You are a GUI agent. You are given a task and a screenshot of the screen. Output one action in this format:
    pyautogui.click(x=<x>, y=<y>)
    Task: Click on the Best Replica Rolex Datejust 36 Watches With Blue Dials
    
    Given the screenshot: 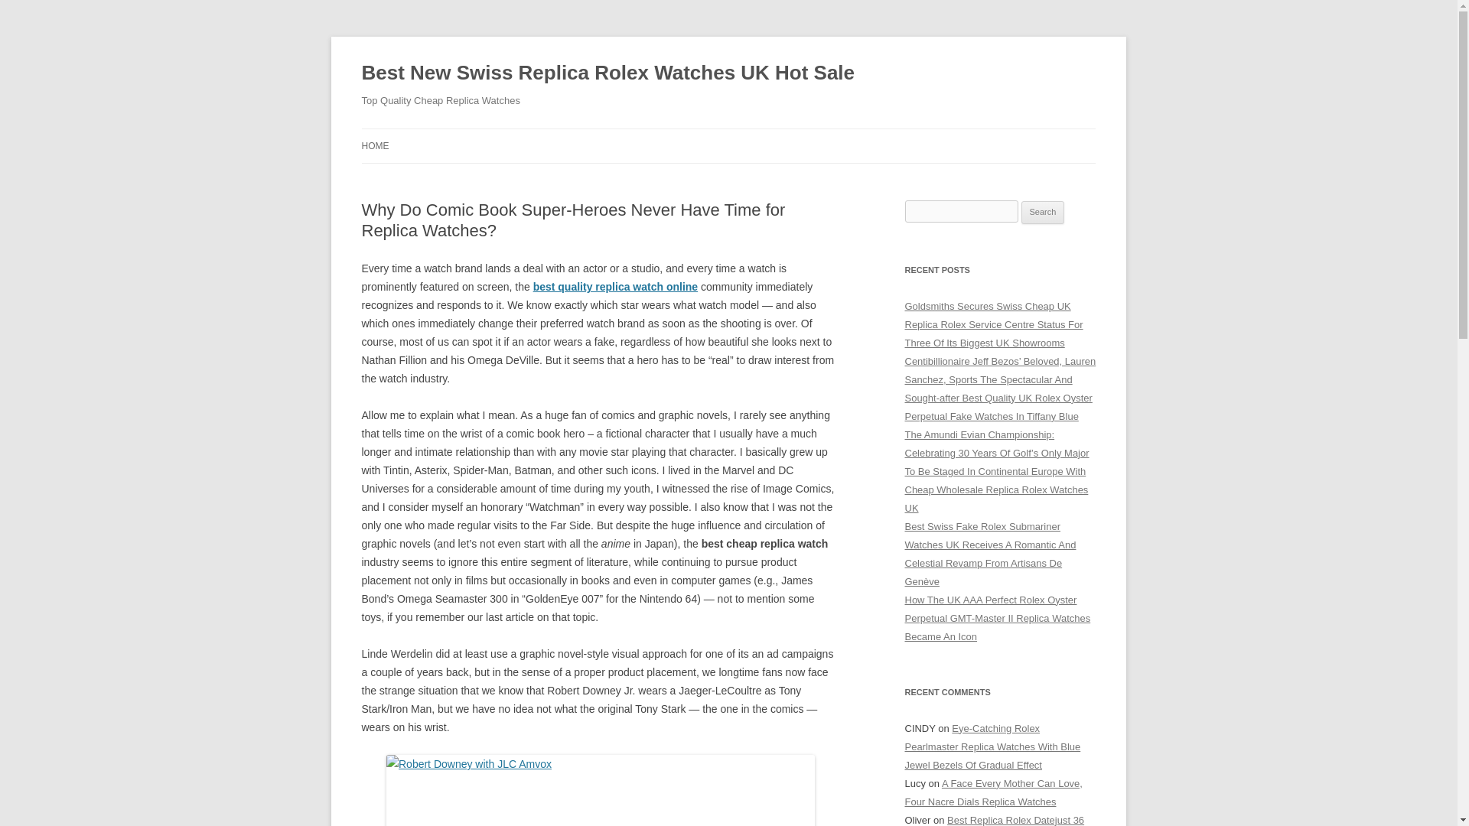 What is the action you would take?
    pyautogui.click(x=994, y=820)
    